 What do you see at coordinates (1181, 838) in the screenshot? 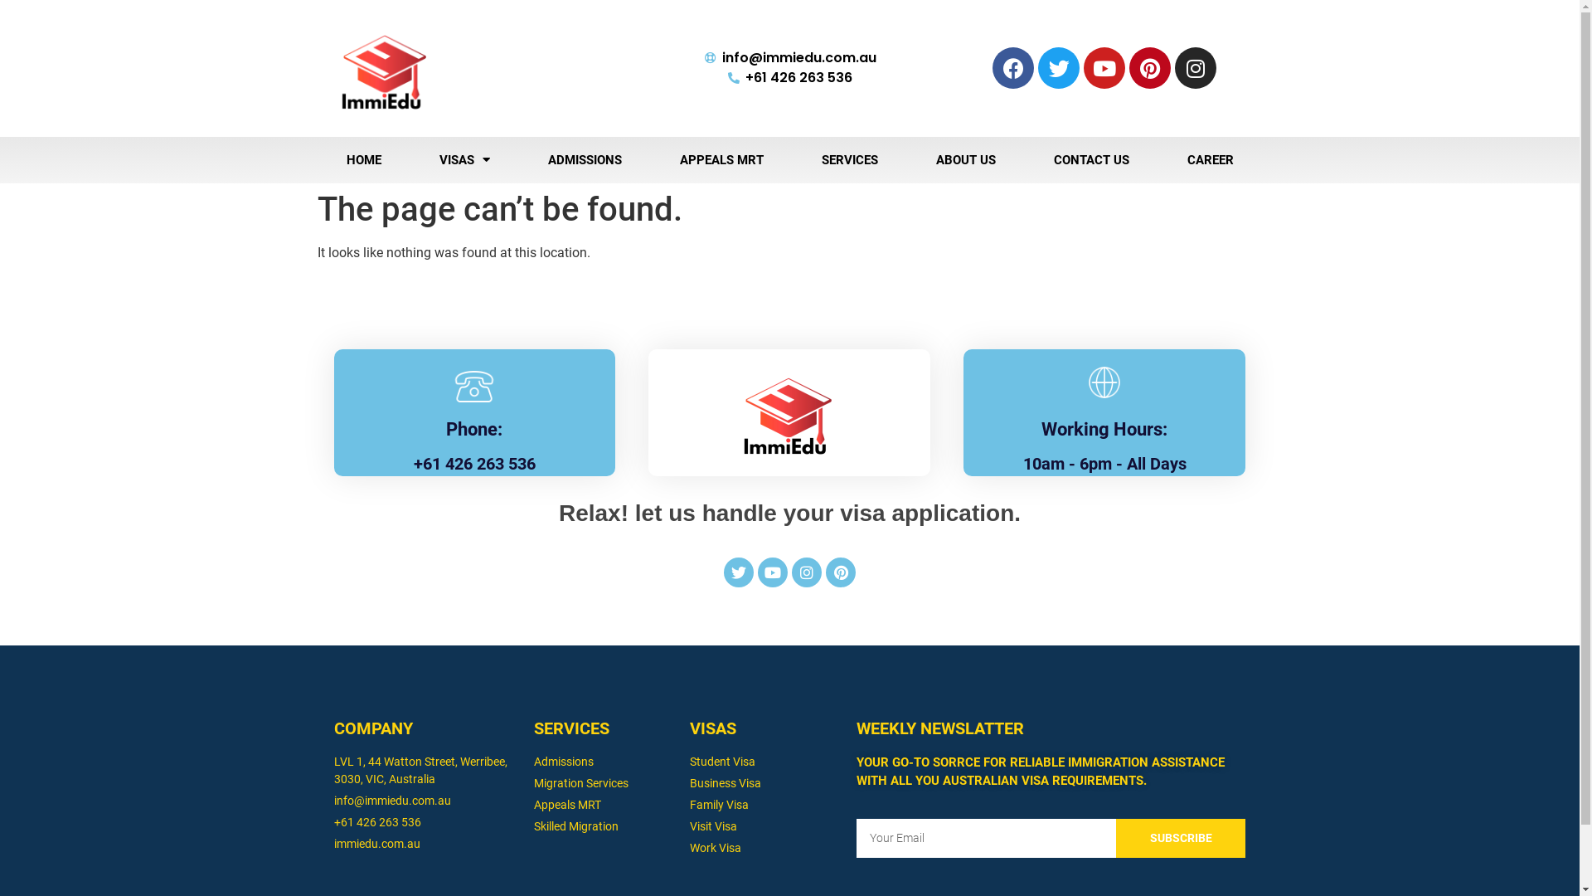
I see `SUBSCRIBE` at bounding box center [1181, 838].